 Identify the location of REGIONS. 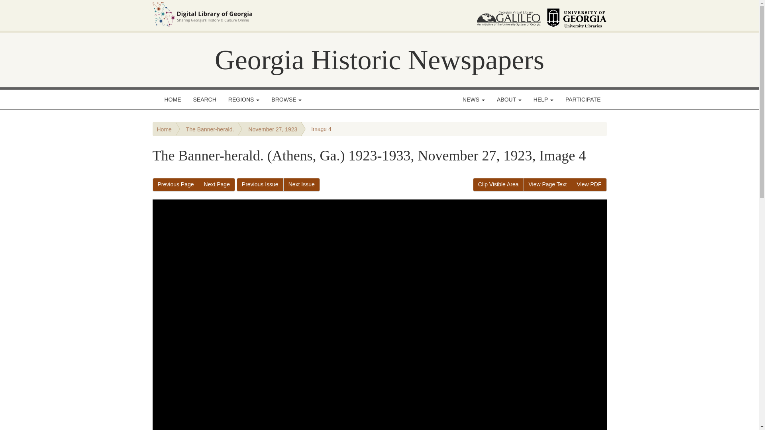
(244, 100).